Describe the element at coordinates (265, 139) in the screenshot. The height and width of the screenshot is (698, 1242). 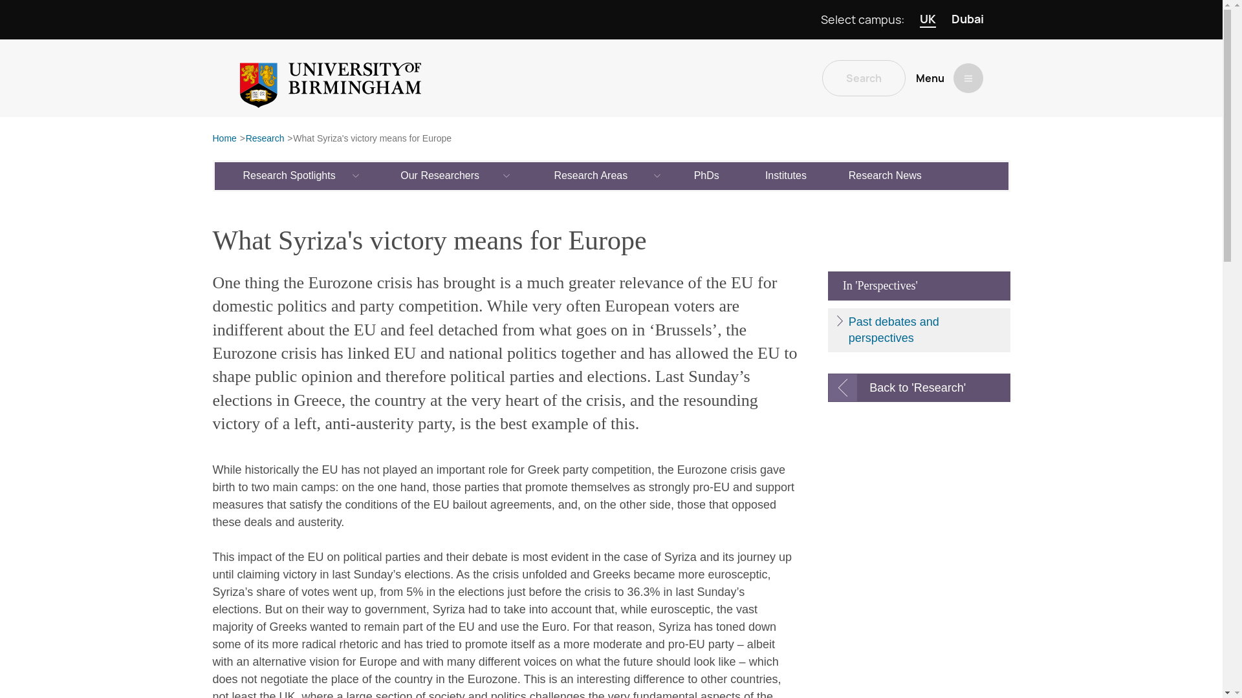
I see `Research` at that location.